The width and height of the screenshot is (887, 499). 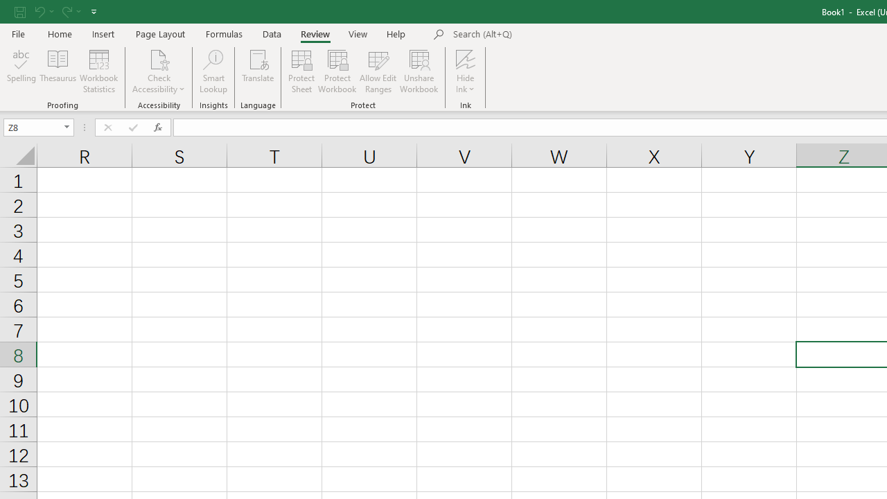 What do you see at coordinates (58, 71) in the screenshot?
I see `Thesaurus...` at bounding box center [58, 71].